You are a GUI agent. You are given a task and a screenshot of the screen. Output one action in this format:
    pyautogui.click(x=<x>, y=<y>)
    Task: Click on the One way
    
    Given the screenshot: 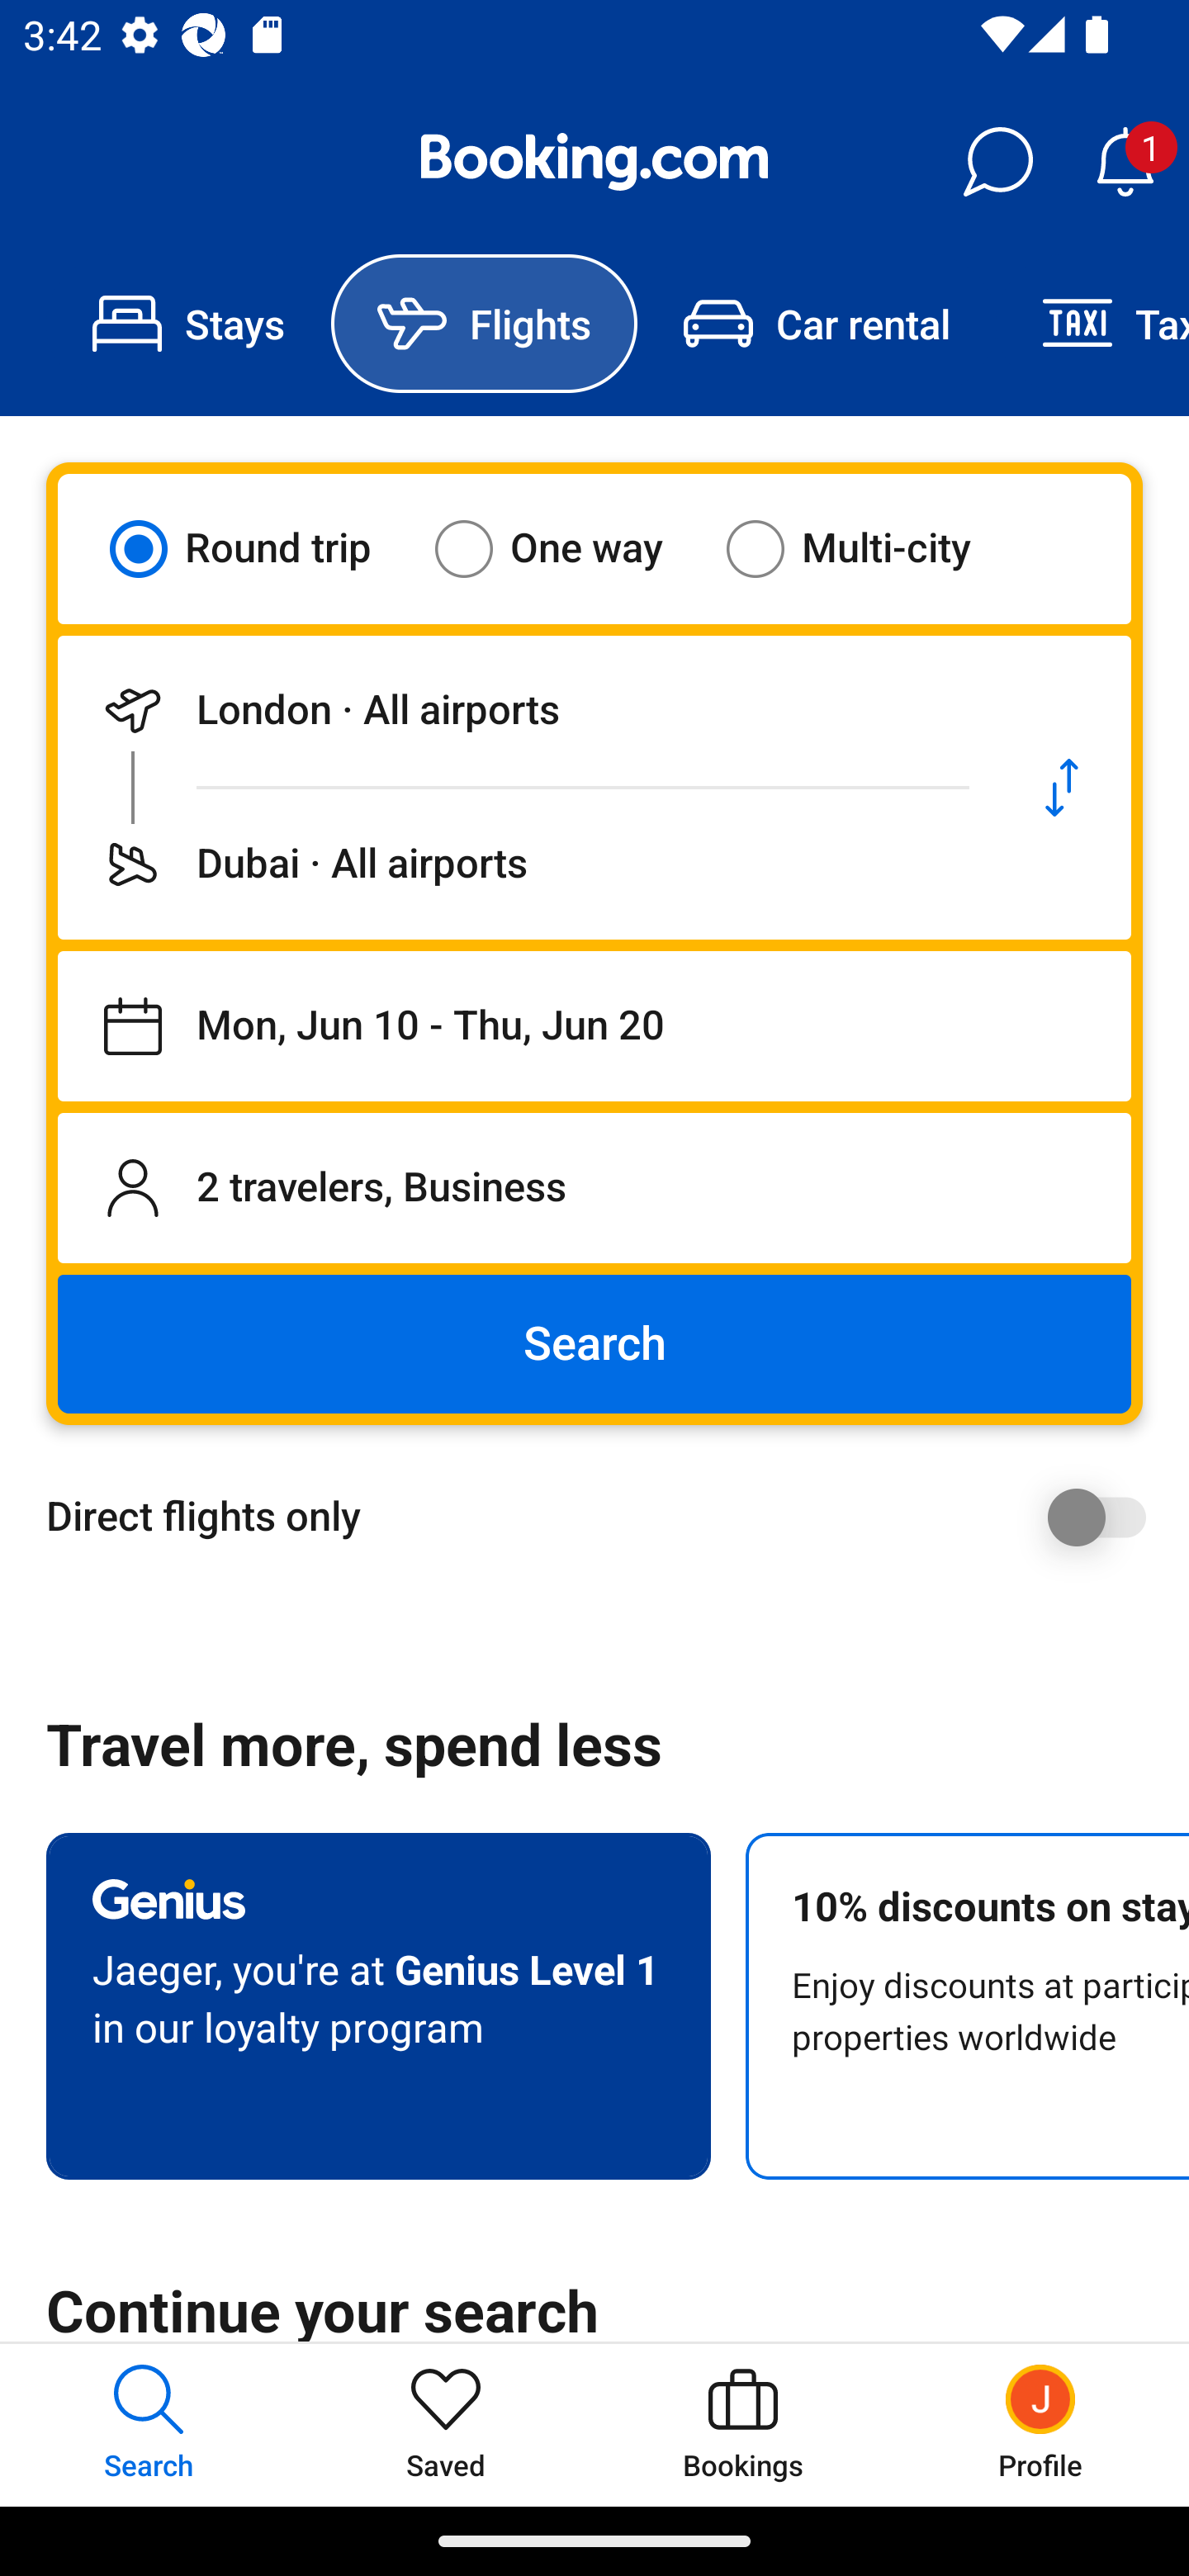 What is the action you would take?
    pyautogui.click(x=569, y=548)
    